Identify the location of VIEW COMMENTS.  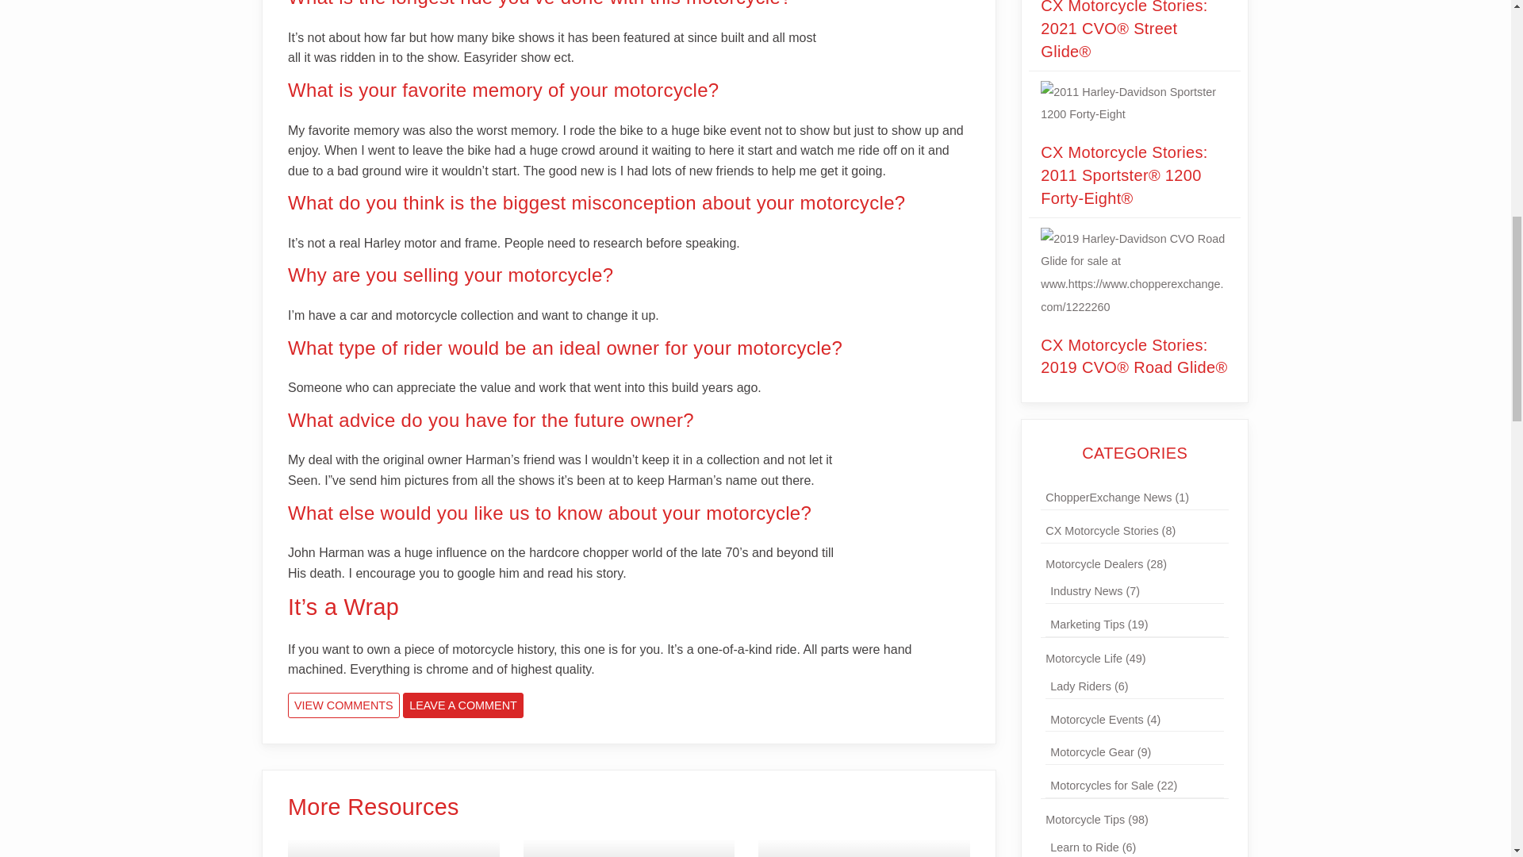
(343, 705).